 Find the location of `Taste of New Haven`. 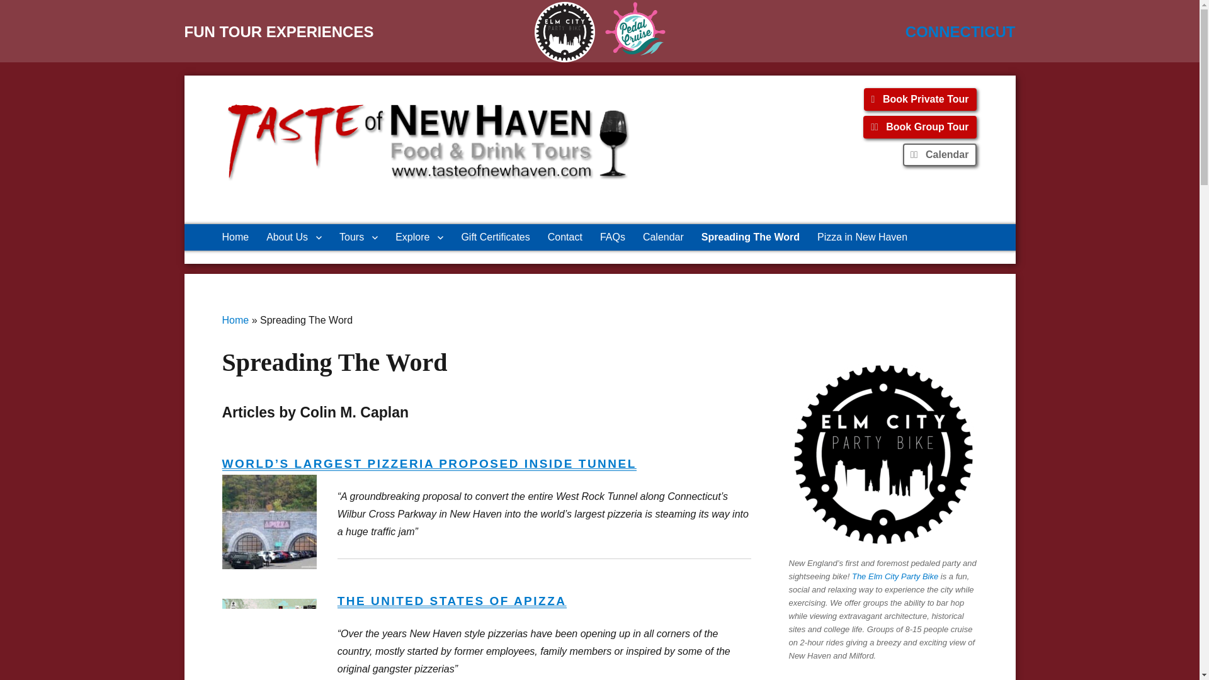

Taste of New Haven is located at coordinates (304, 207).